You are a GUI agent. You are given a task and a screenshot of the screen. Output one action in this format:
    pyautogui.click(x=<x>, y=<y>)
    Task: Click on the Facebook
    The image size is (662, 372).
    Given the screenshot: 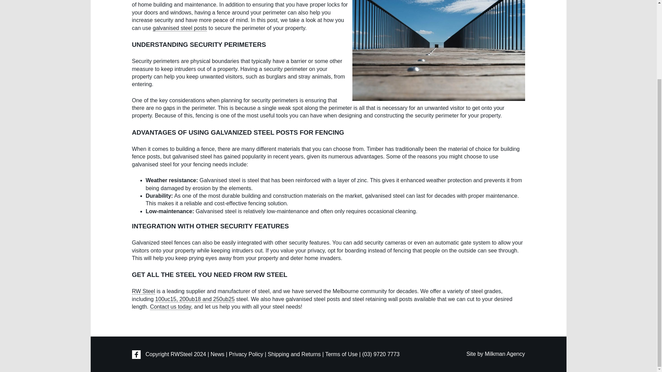 What is the action you would take?
    pyautogui.click(x=136, y=355)
    